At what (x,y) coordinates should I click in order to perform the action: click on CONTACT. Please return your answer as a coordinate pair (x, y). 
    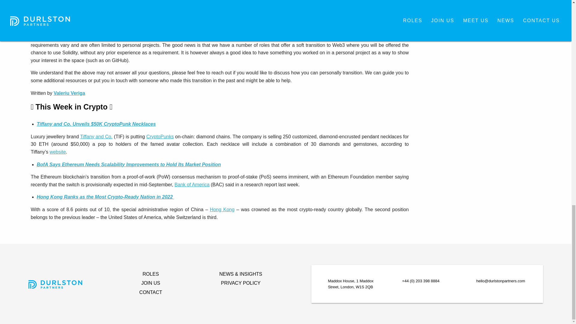
    Looking at the image, I should click on (151, 292).